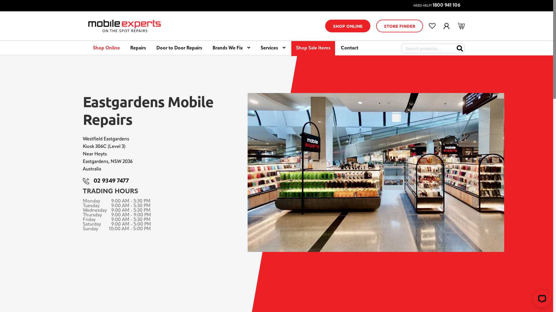 The image size is (556, 312). I want to click on 1800 941 106, so click(447, 5).